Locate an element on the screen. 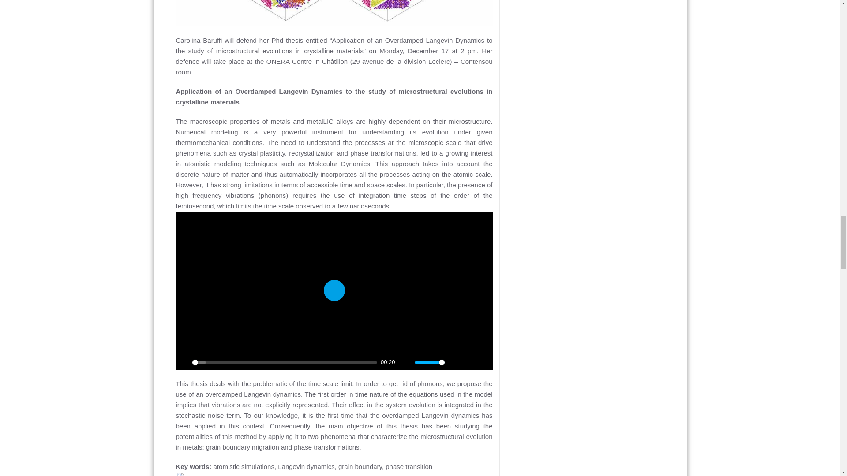  Mute is located at coordinates (405, 362).